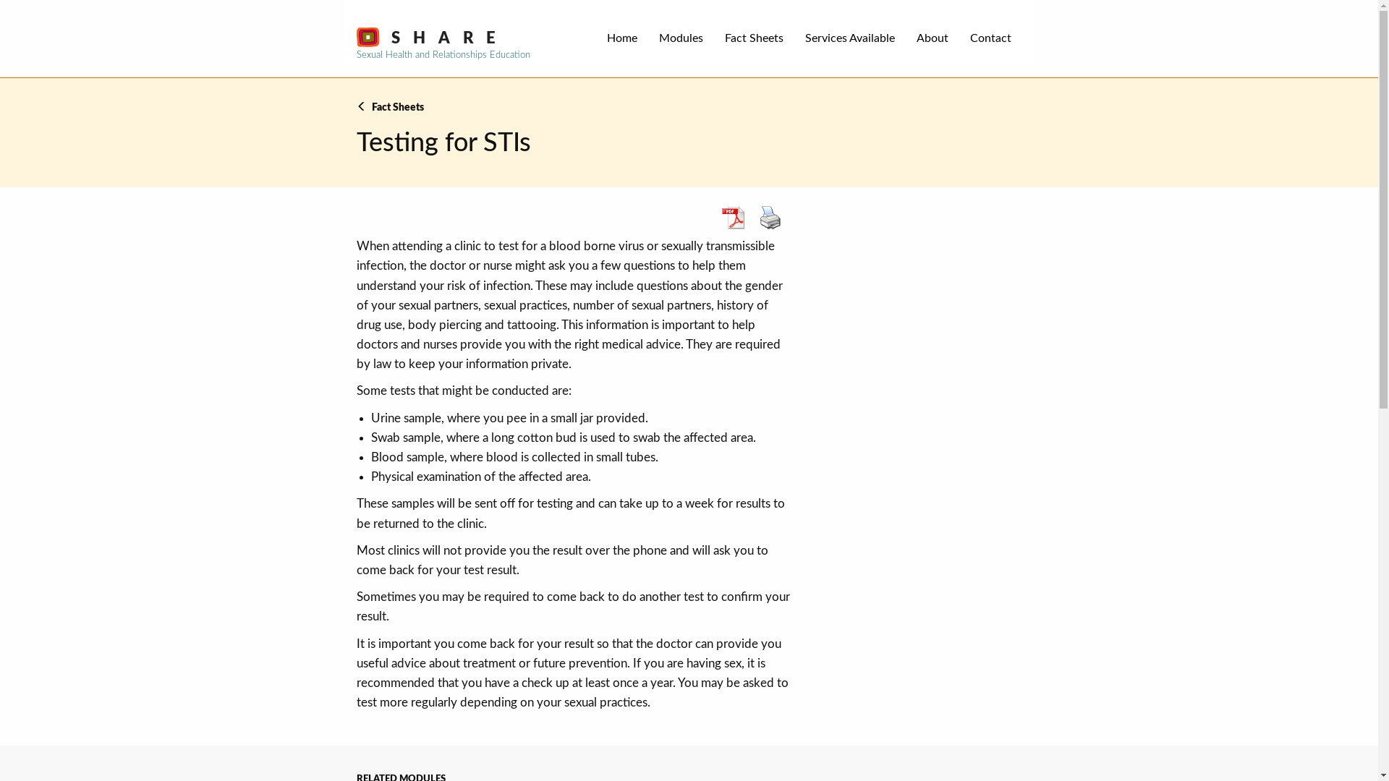 The image size is (1389, 781). What do you see at coordinates (770, 218) in the screenshot?
I see `Print Content` at bounding box center [770, 218].